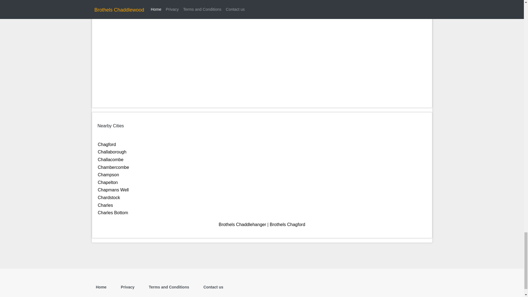 The width and height of the screenshot is (528, 297). I want to click on Brothels Chagford, so click(287, 224).